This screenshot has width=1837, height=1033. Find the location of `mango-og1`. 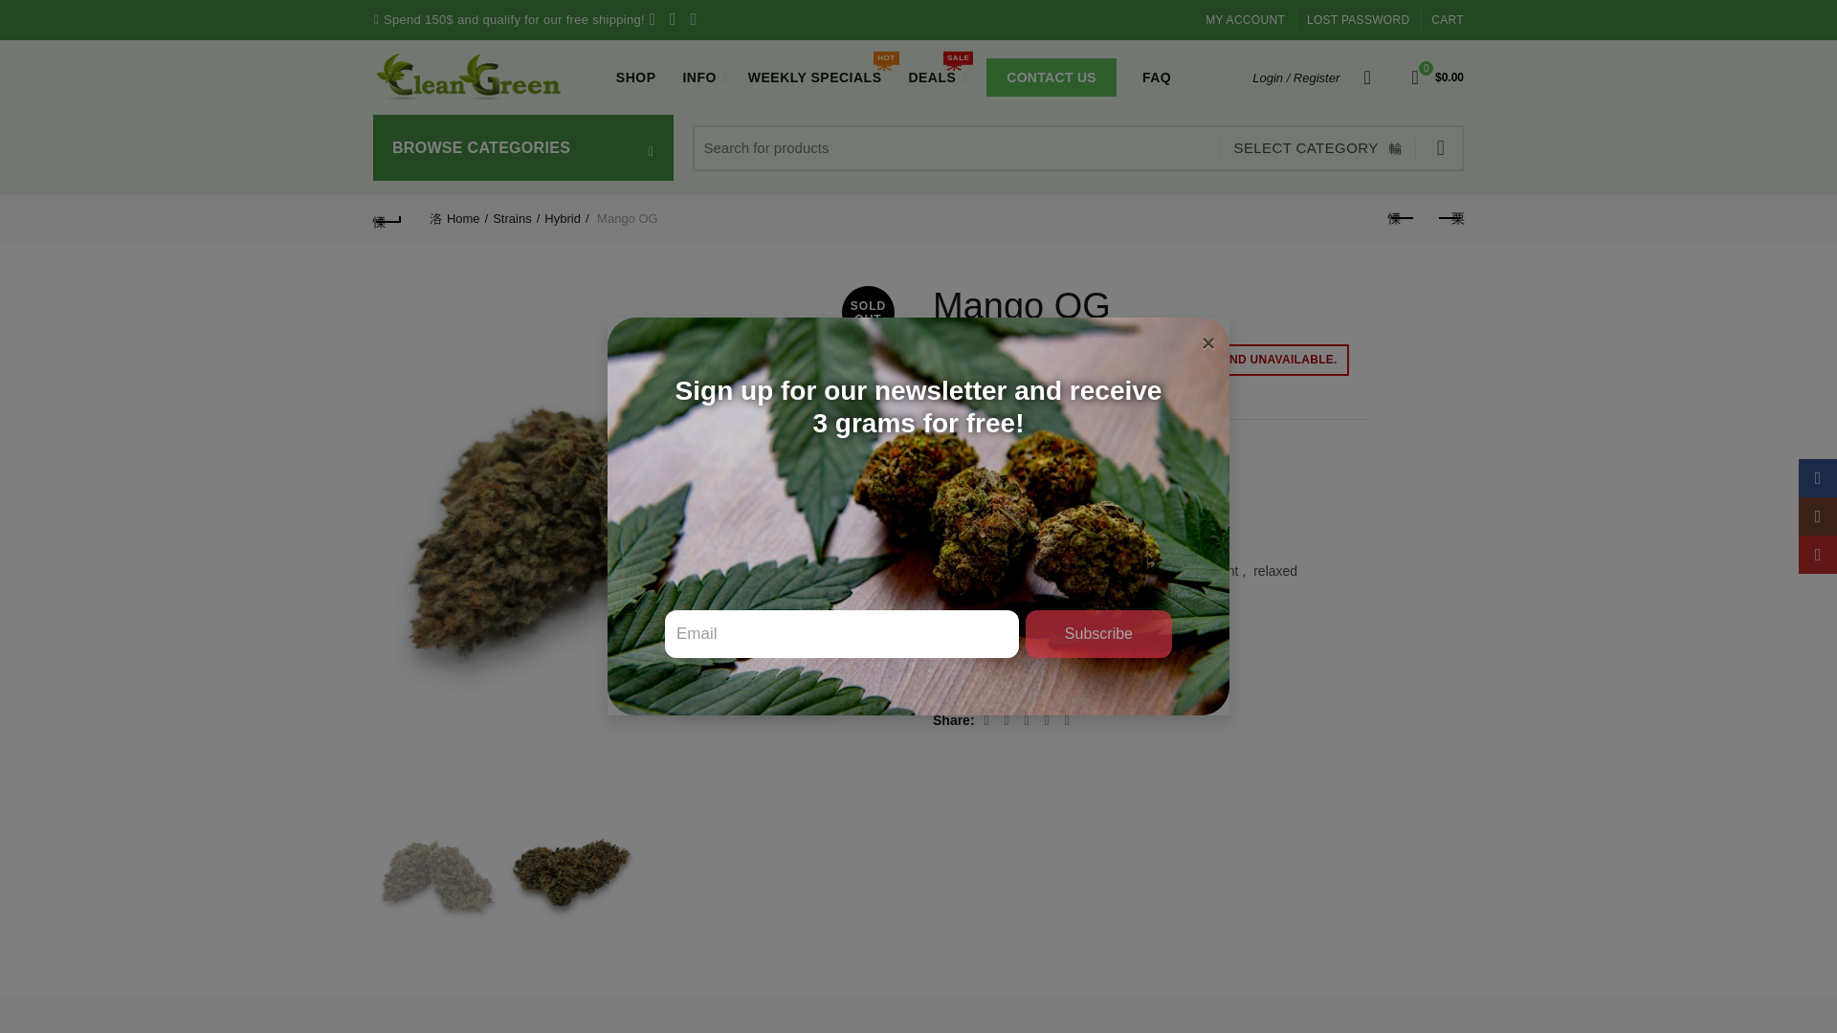

mango-og1 is located at coordinates (570, 874).